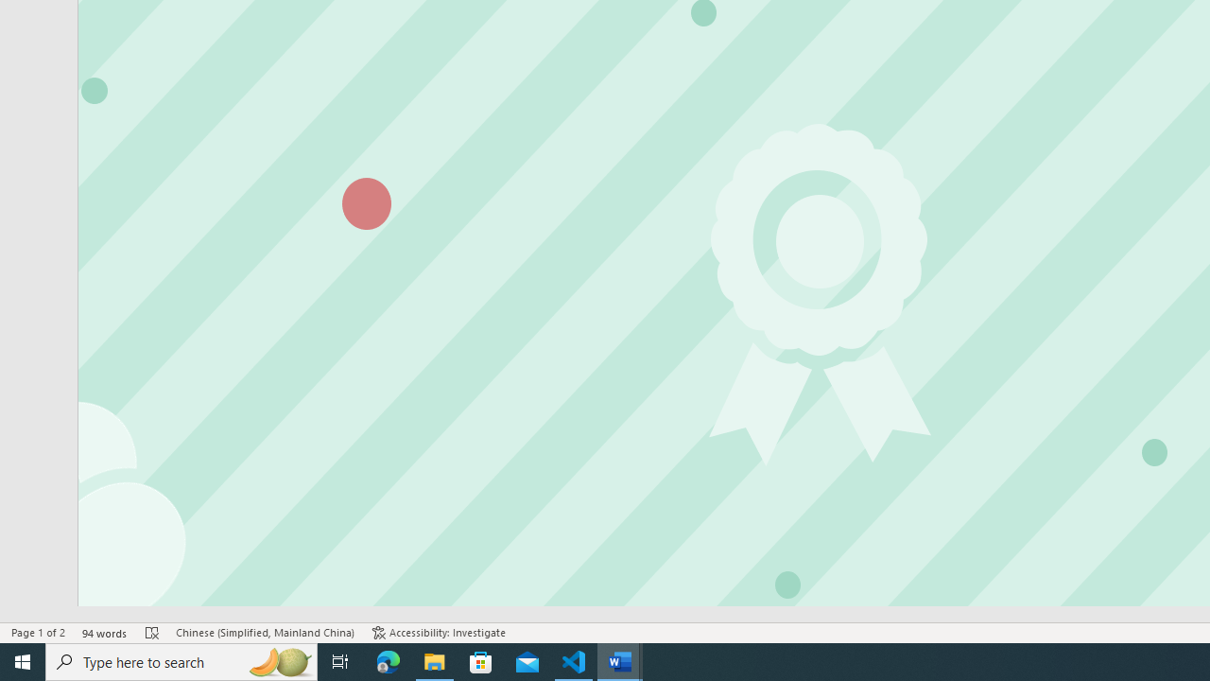 This screenshot has height=681, width=1210. What do you see at coordinates (38, 632) in the screenshot?
I see `Page Number Page 1 of 2` at bounding box center [38, 632].